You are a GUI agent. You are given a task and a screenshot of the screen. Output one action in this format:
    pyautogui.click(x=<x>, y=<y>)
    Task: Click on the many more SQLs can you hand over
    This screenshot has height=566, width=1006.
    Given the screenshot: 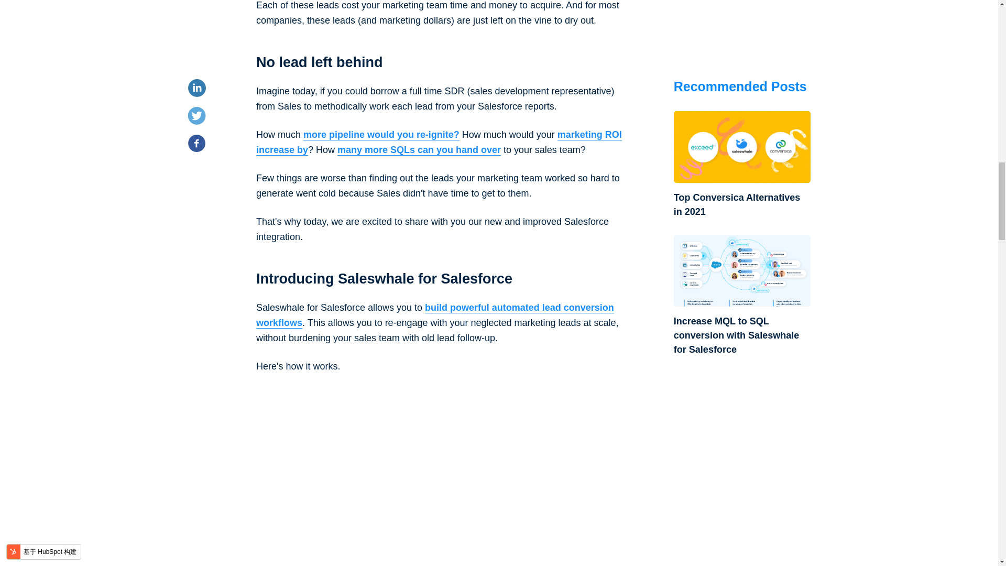 What is the action you would take?
    pyautogui.click(x=419, y=150)
    